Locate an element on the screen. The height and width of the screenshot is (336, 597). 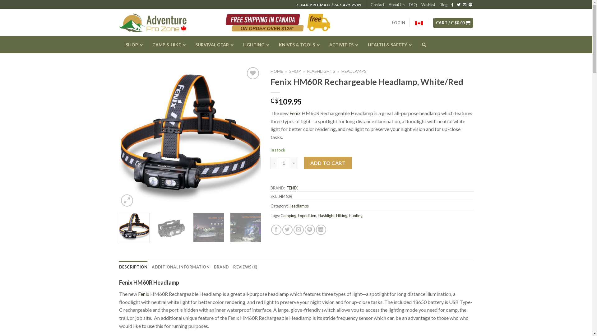
FLASHLIGHTS is located at coordinates (321, 71).